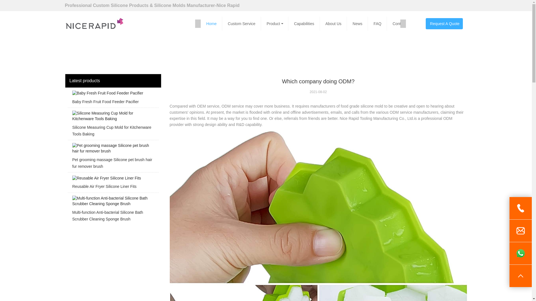 The width and height of the screenshot is (536, 301). What do you see at coordinates (242, 23) in the screenshot?
I see `Custom Service` at bounding box center [242, 23].